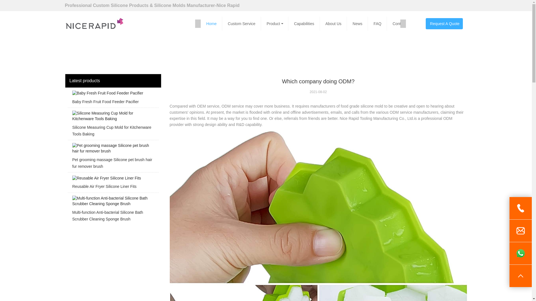 The width and height of the screenshot is (536, 301). What do you see at coordinates (242, 23) in the screenshot?
I see `Custom Service` at bounding box center [242, 23].